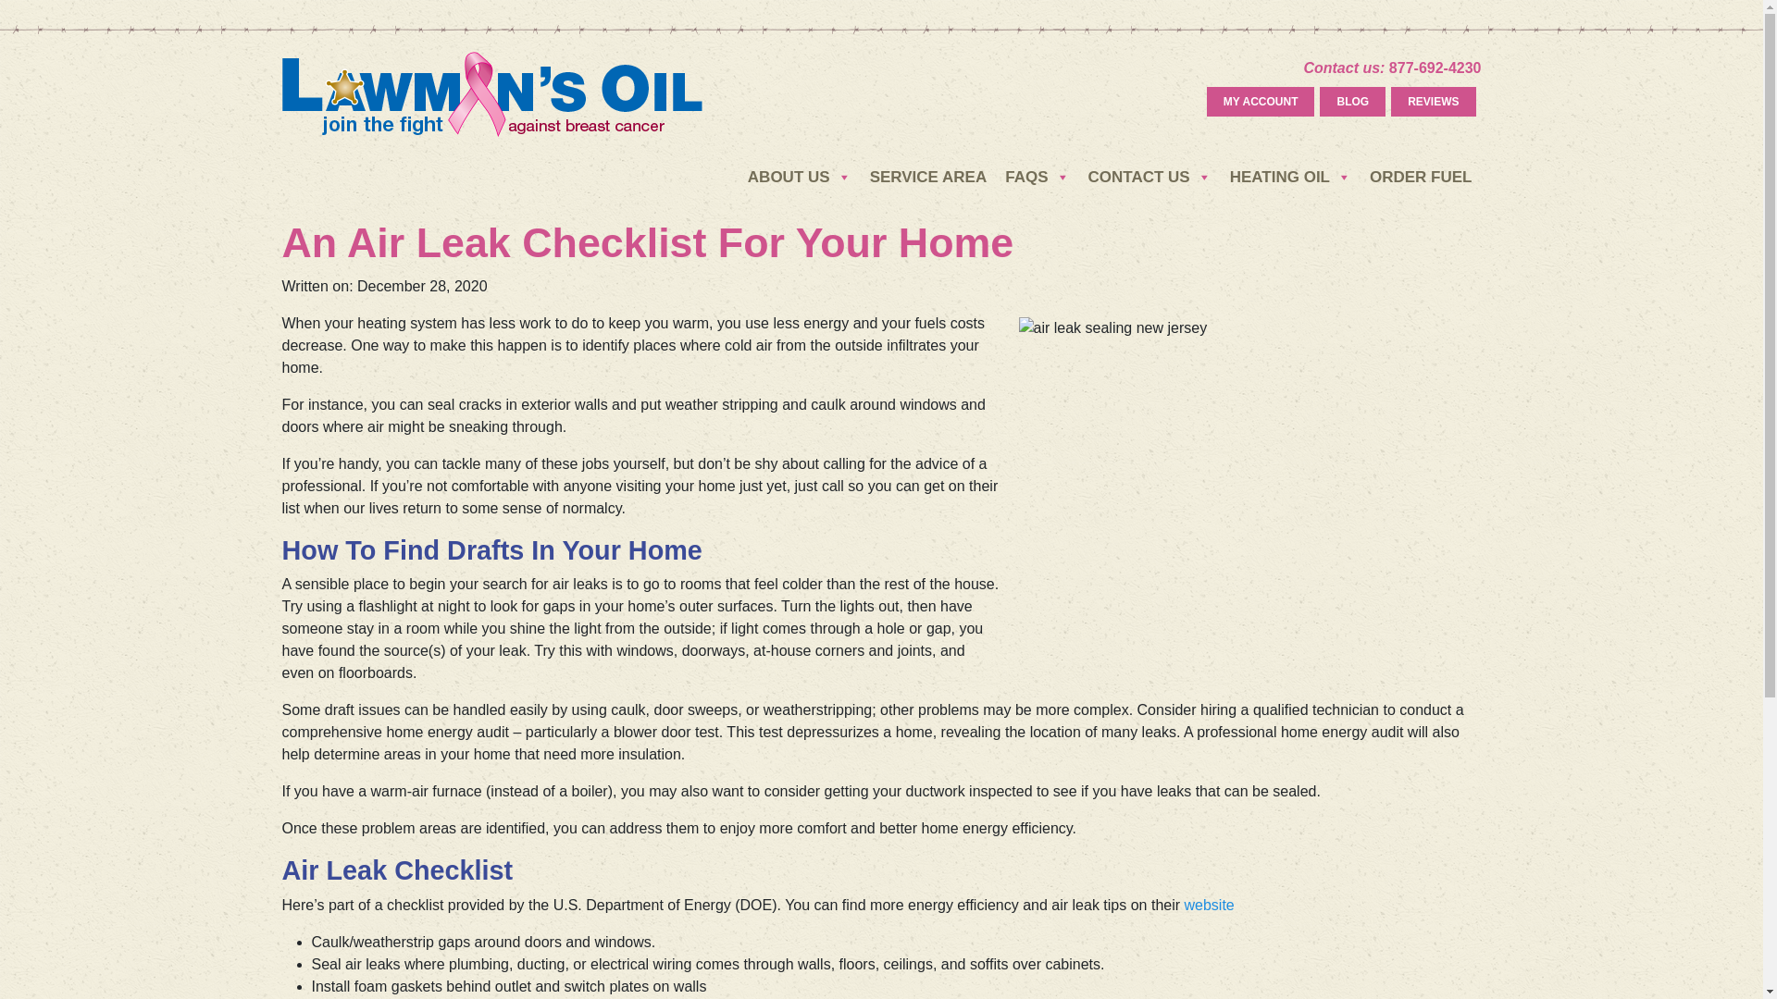 This screenshot has height=999, width=1777. I want to click on home, so click(491, 92).